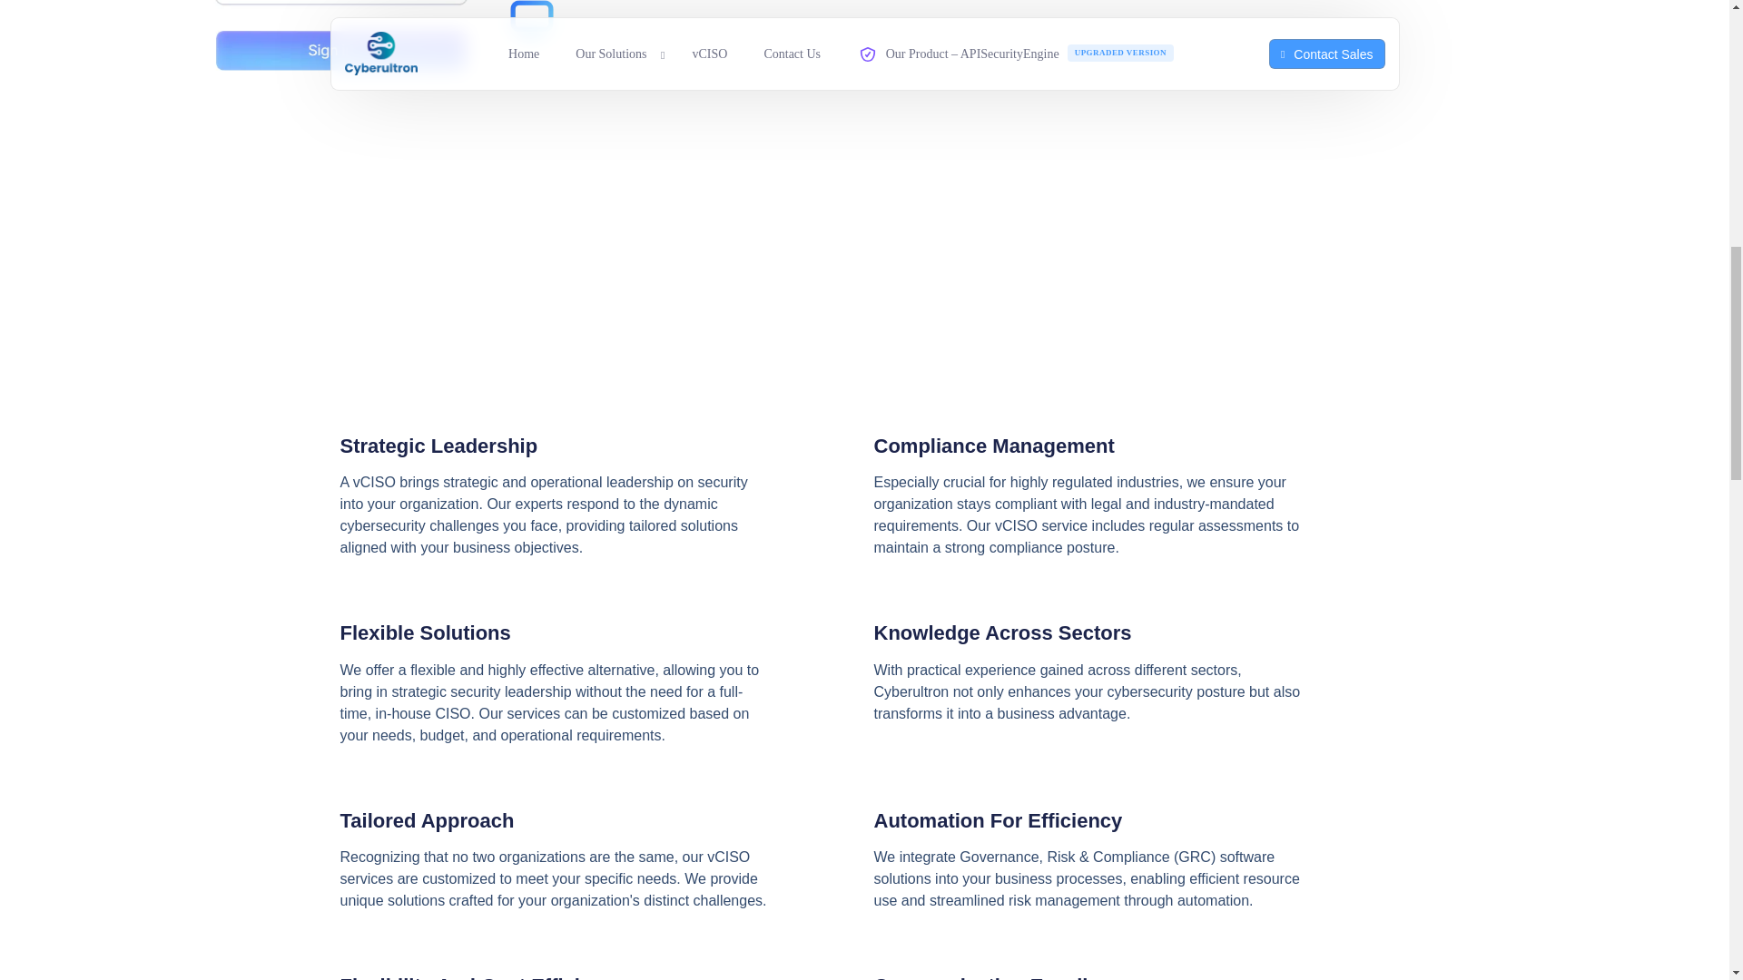 The image size is (1743, 980). I want to click on Strategic Leadership, so click(438, 446).